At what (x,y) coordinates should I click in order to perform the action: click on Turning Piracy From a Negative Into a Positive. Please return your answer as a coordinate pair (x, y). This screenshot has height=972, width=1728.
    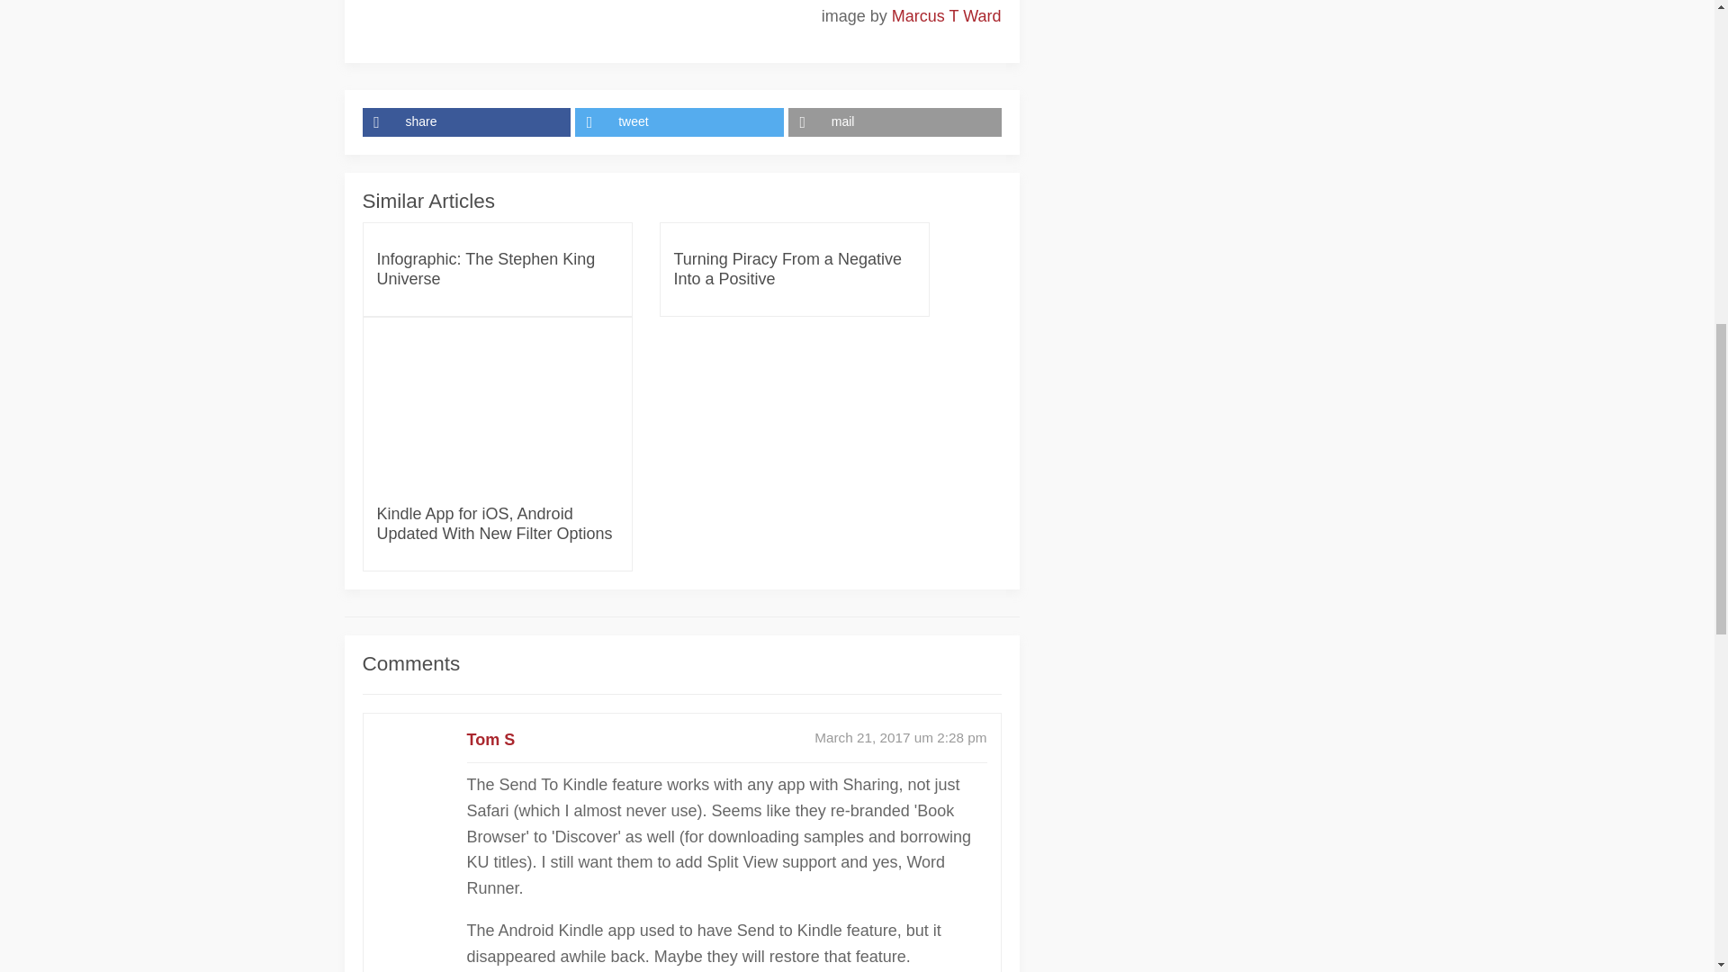
    Looking at the image, I should click on (794, 268).